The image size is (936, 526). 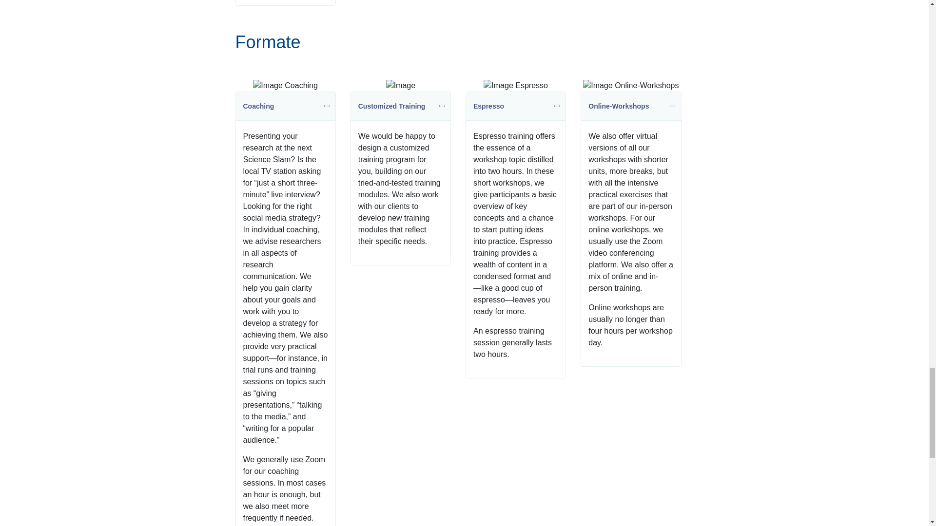 What do you see at coordinates (285, 106) in the screenshot?
I see `Coaching` at bounding box center [285, 106].